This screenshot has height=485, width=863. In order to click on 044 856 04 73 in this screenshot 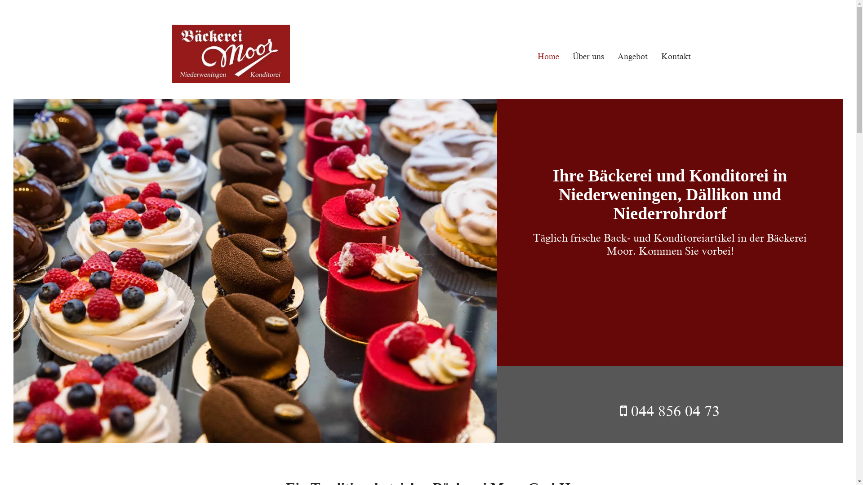, I will do `click(675, 411)`.